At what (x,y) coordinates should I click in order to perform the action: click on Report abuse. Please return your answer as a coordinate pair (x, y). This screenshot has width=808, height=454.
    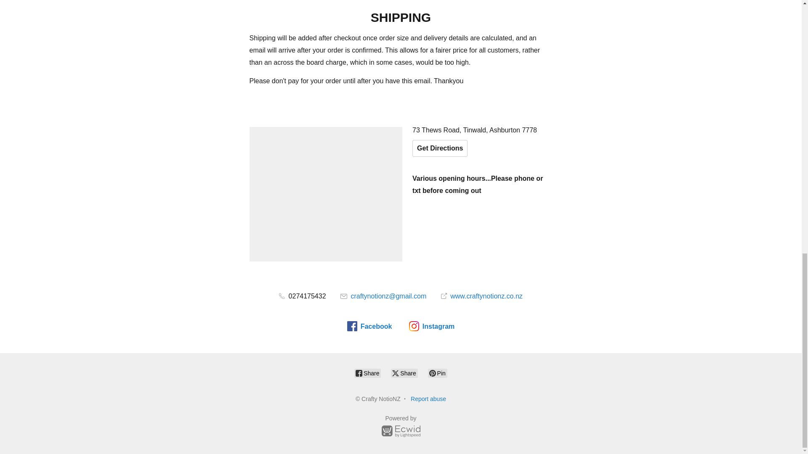
    Looking at the image, I should click on (428, 399).